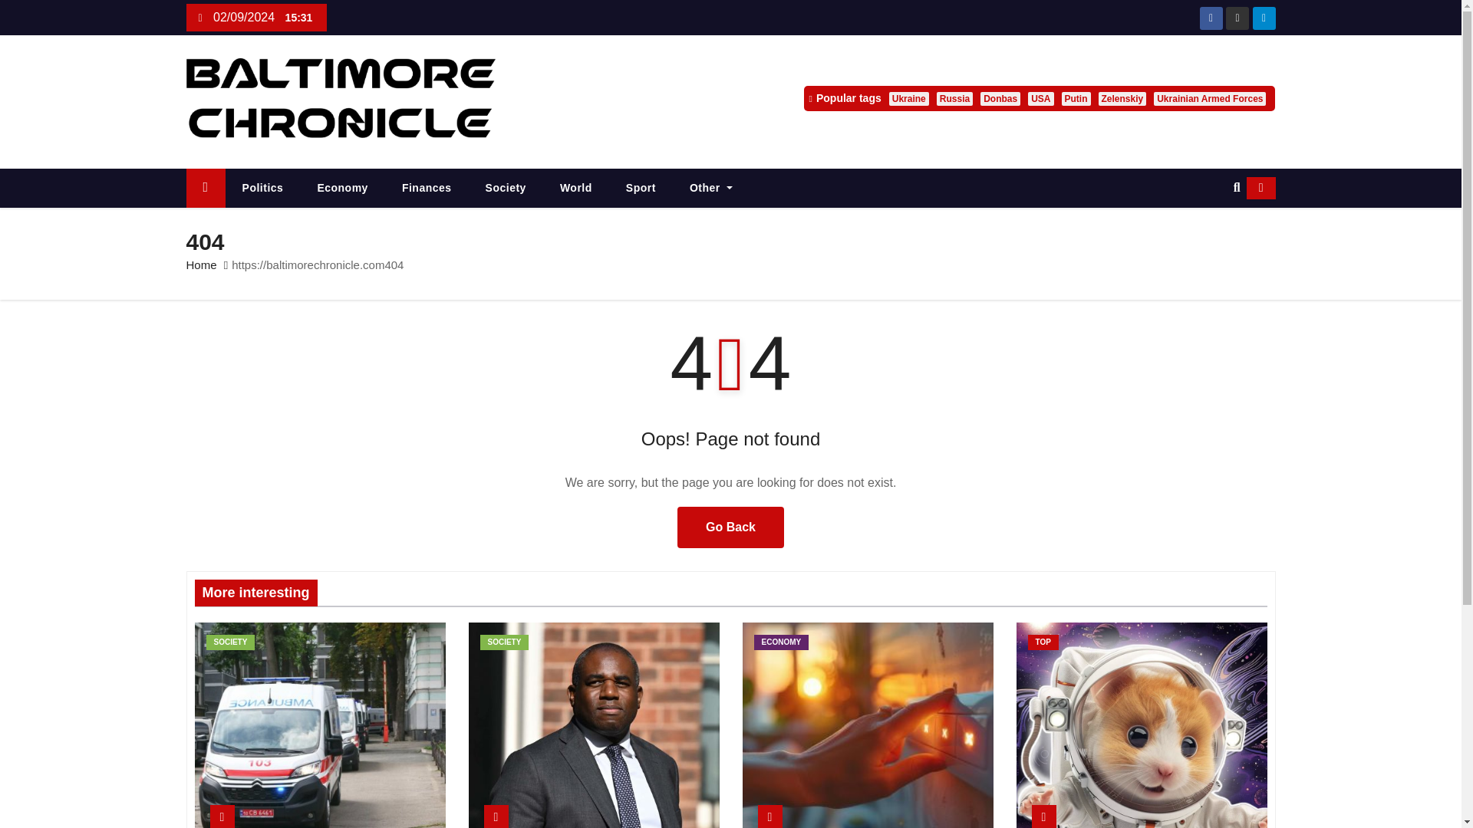 Image resolution: width=1473 pixels, height=828 pixels. Describe the element at coordinates (427, 189) in the screenshot. I see `Finances` at that location.